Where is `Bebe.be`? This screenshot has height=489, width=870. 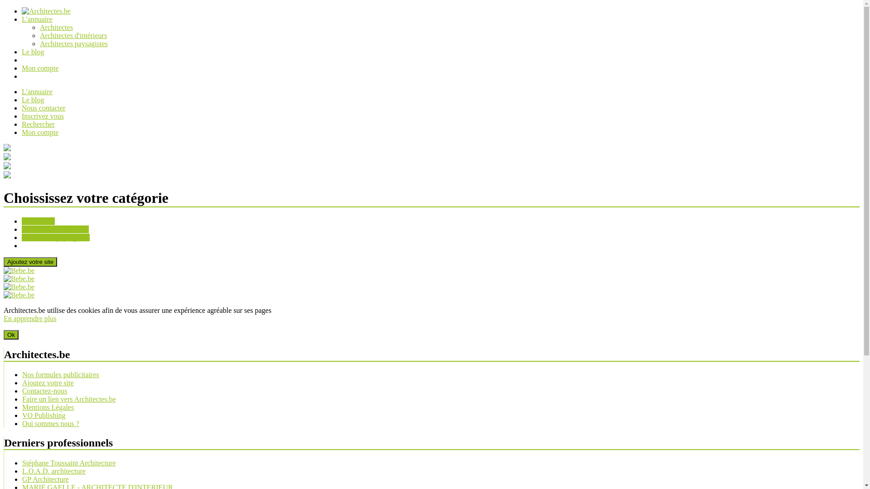
Bebe.be is located at coordinates (19, 295).